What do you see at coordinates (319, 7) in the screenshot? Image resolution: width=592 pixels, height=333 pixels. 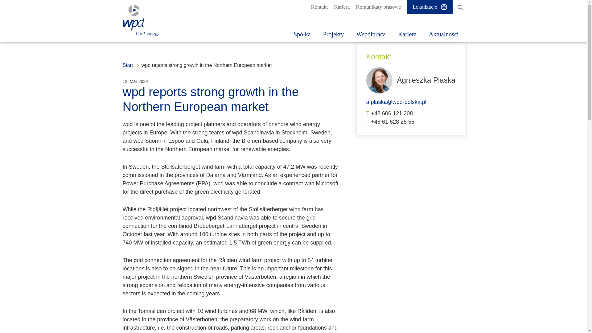 I see `Kontakt` at bounding box center [319, 7].